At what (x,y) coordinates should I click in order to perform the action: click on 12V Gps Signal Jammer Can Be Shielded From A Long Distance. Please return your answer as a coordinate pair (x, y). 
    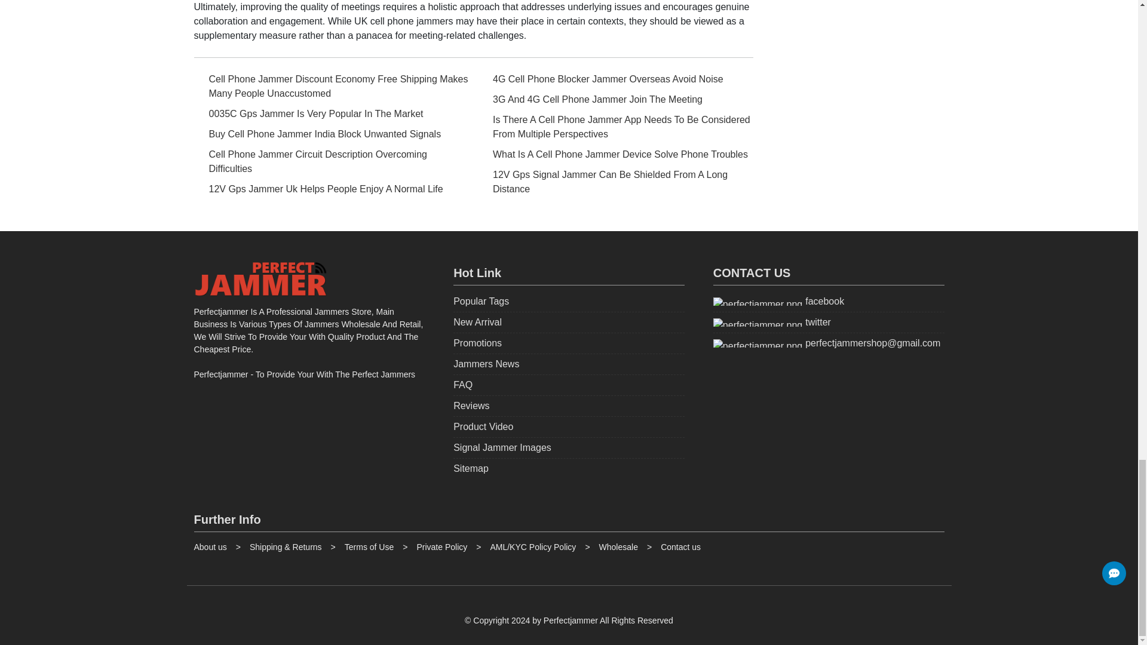
    Looking at the image, I should click on (615, 182).